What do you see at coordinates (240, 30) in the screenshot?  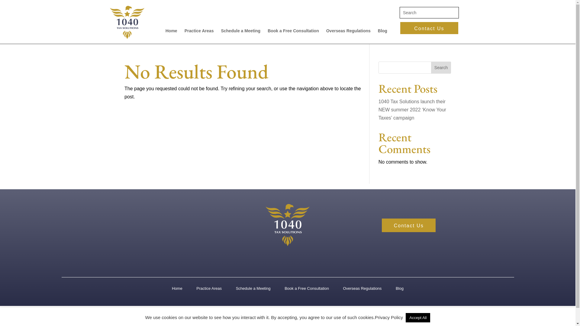 I see `Schedule a Meeting` at bounding box center [240, 30].